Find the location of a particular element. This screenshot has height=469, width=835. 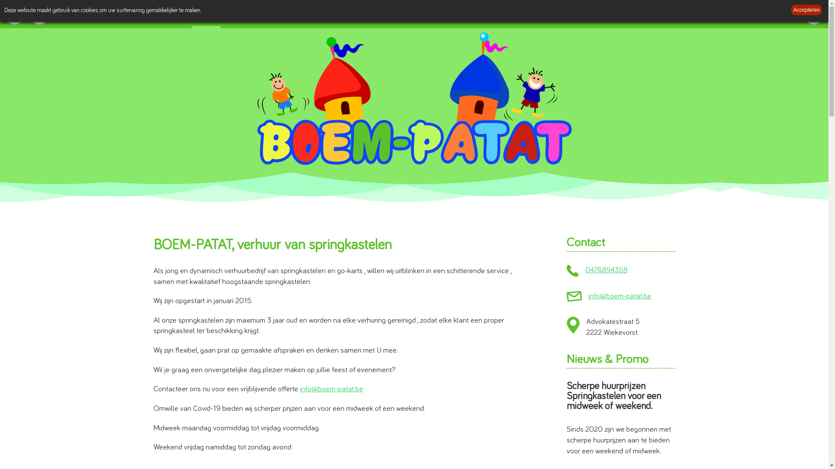

Accepteren is located at coordinates (806, 10).